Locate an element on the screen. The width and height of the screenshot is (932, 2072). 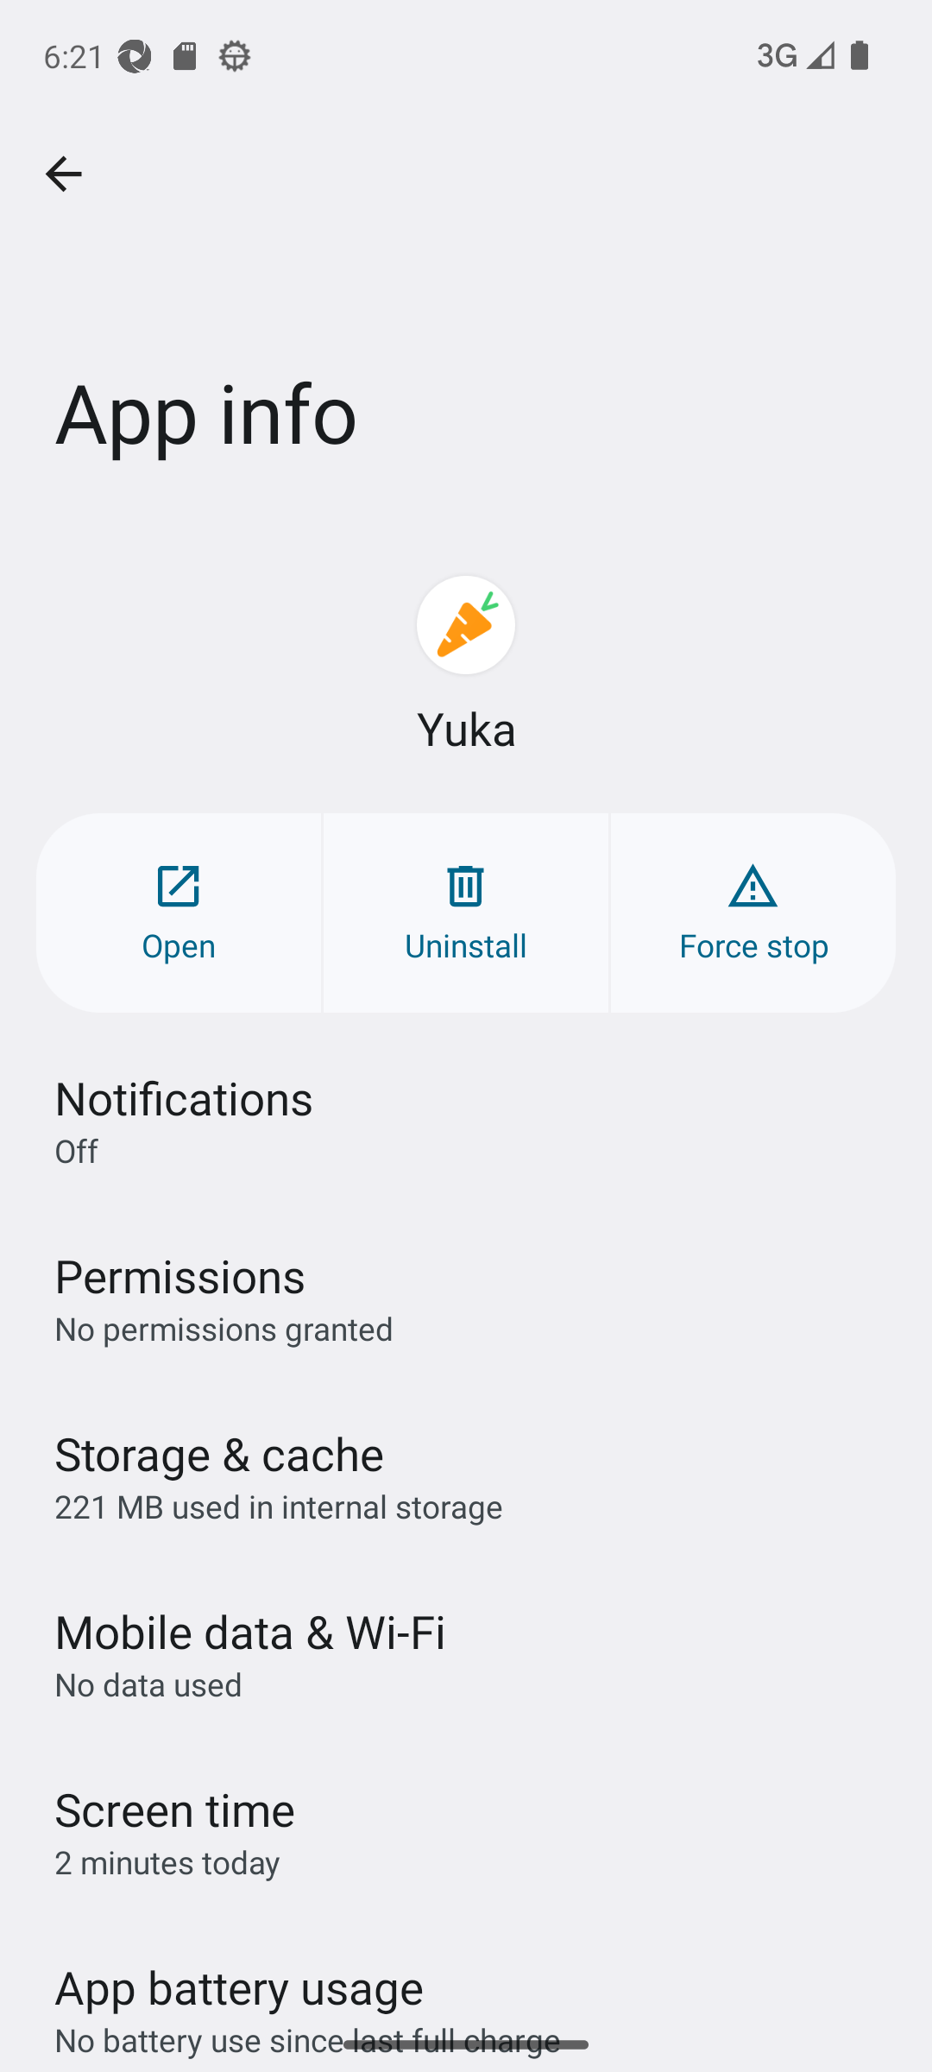
Mobile data & Wi‑Fi No data used is located at coordinates (466, 1653).